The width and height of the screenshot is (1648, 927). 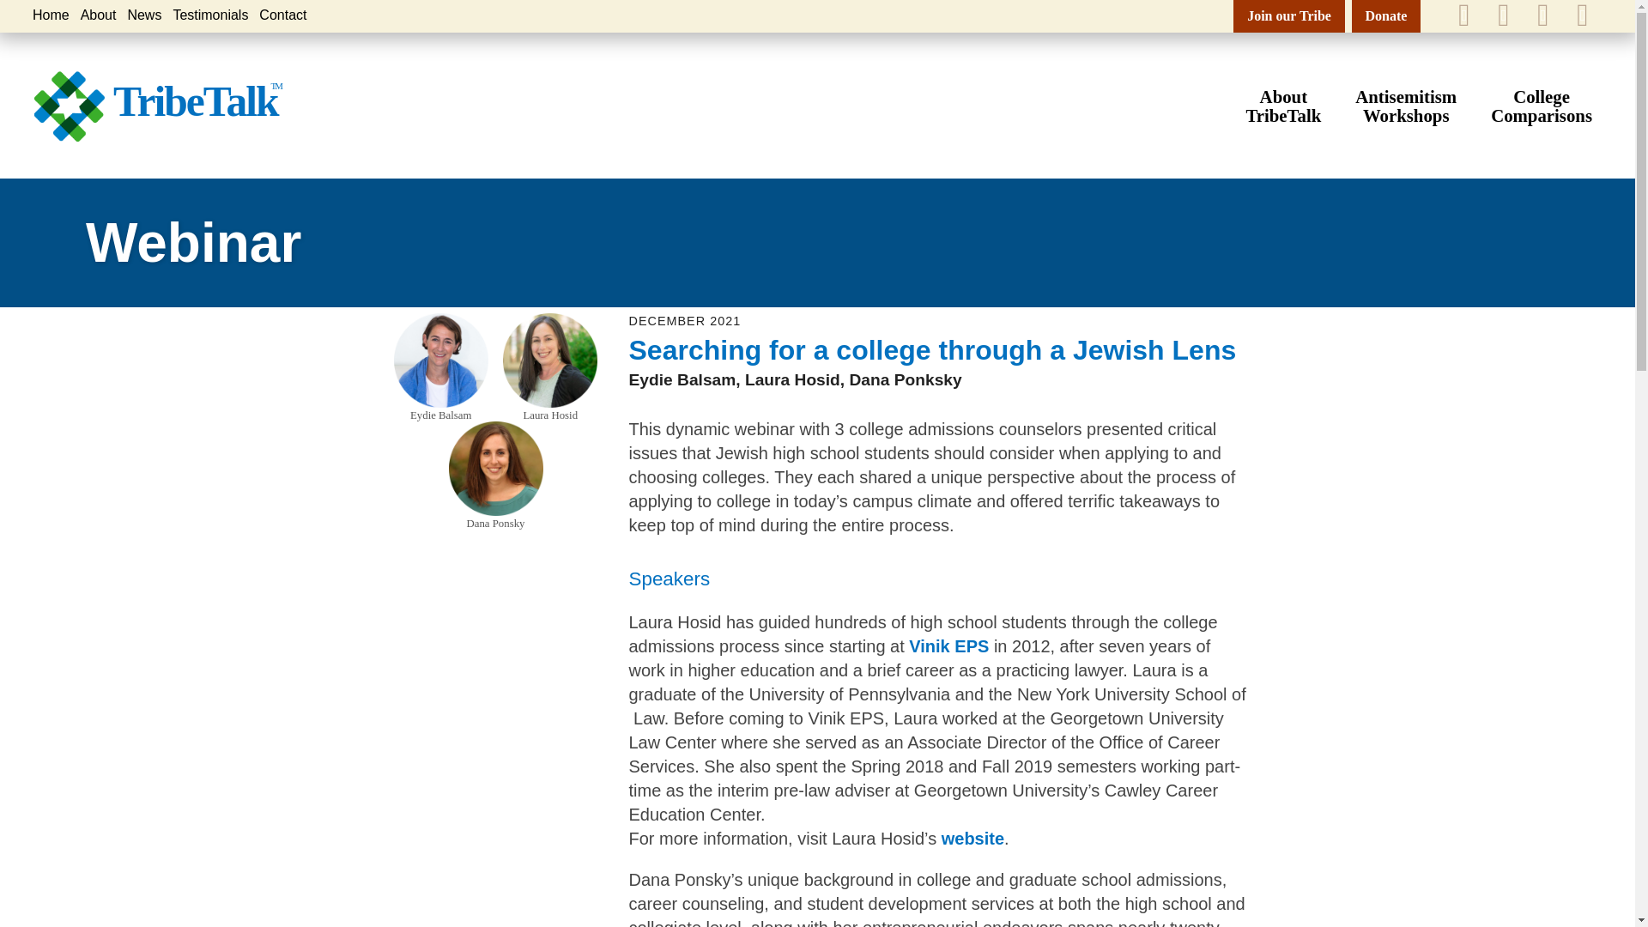 I want to click on About, so click(x=1385, y=15).